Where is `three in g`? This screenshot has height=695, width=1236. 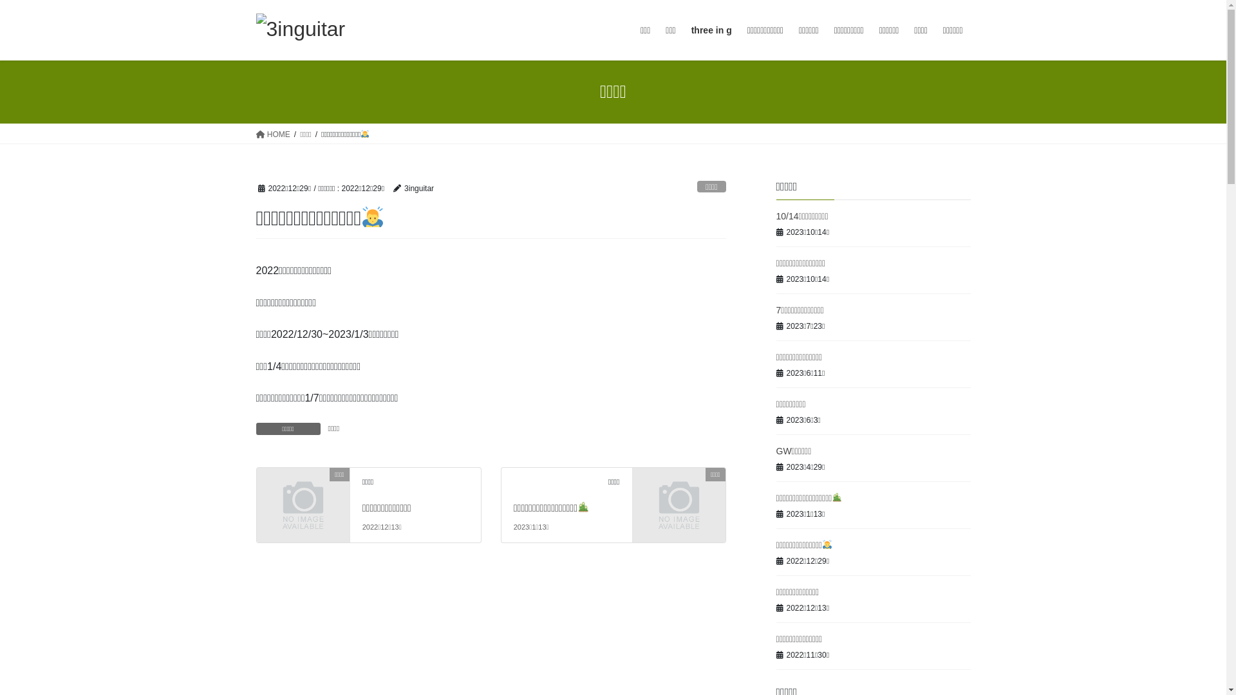
three in g is located at coordinates (712, 31).